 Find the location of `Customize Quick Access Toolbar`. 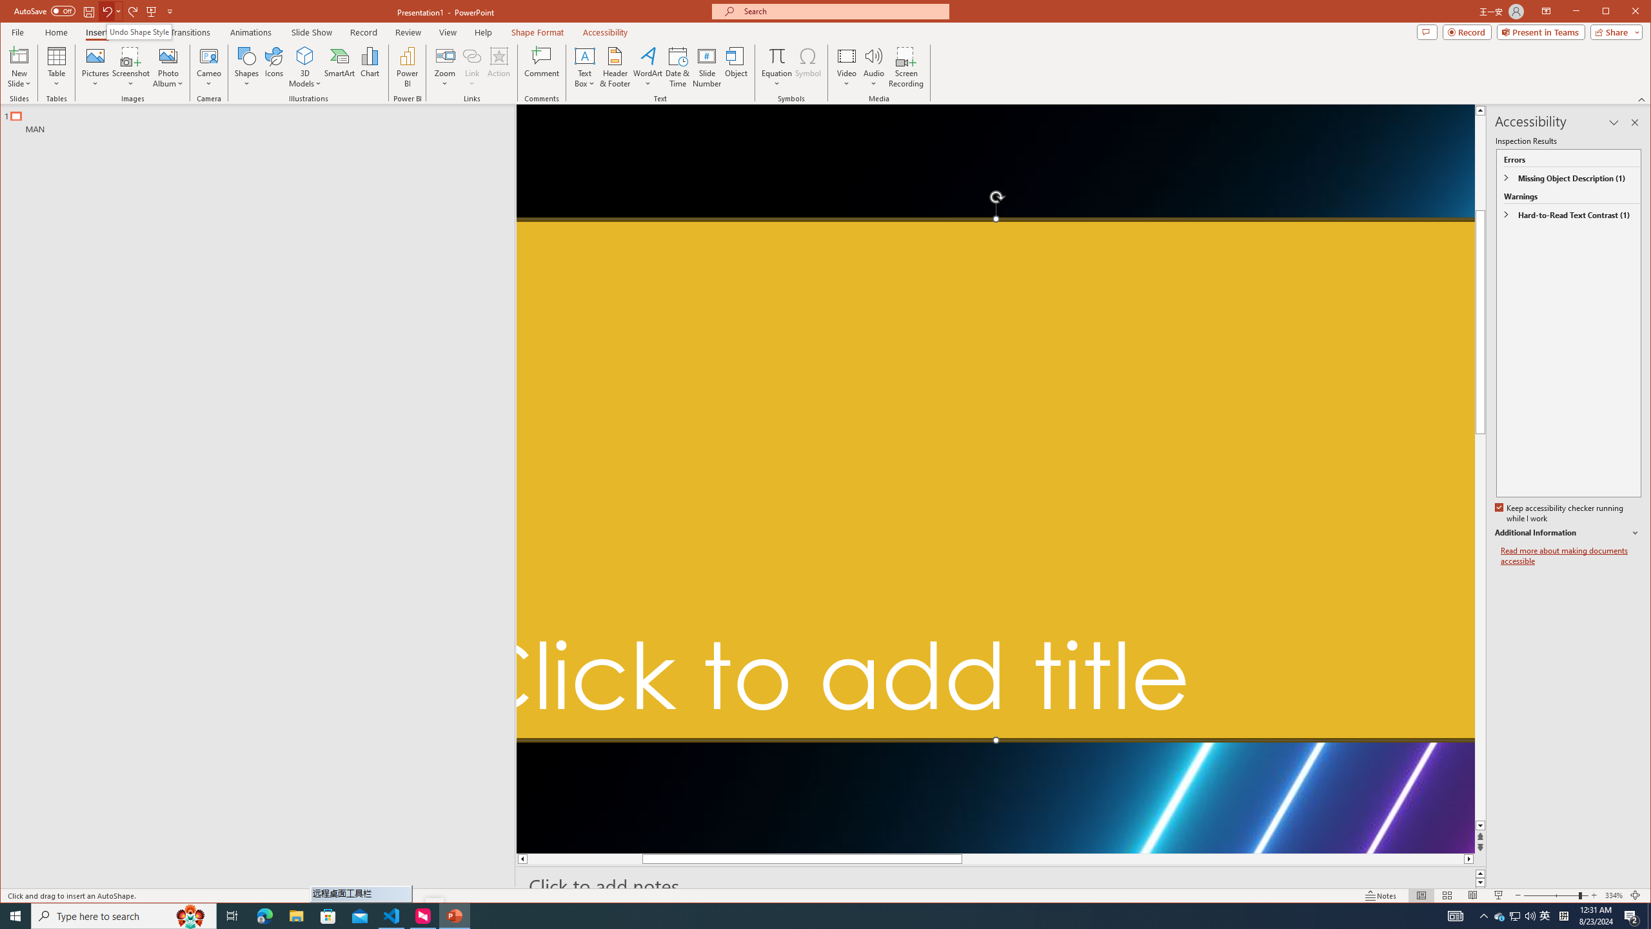

Customize Quick Access Toolbar is located at coordinates (170, 11).